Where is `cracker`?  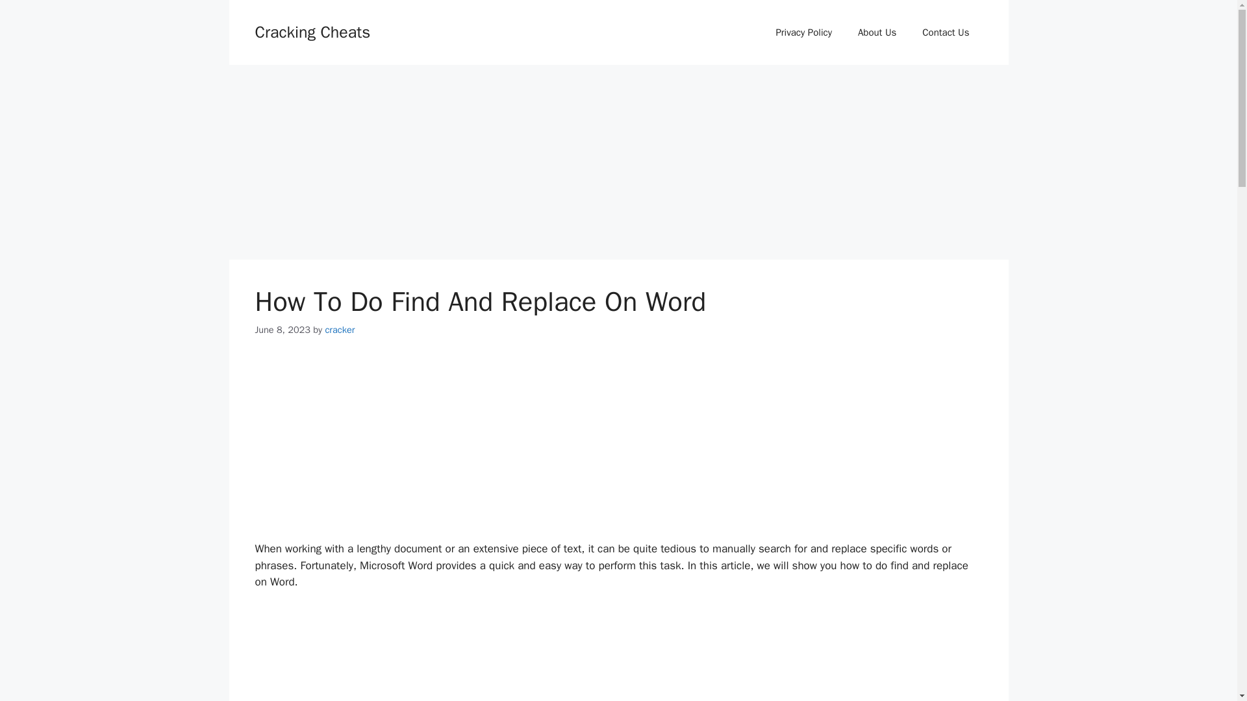
cracker is located at coordinates (339, 330).